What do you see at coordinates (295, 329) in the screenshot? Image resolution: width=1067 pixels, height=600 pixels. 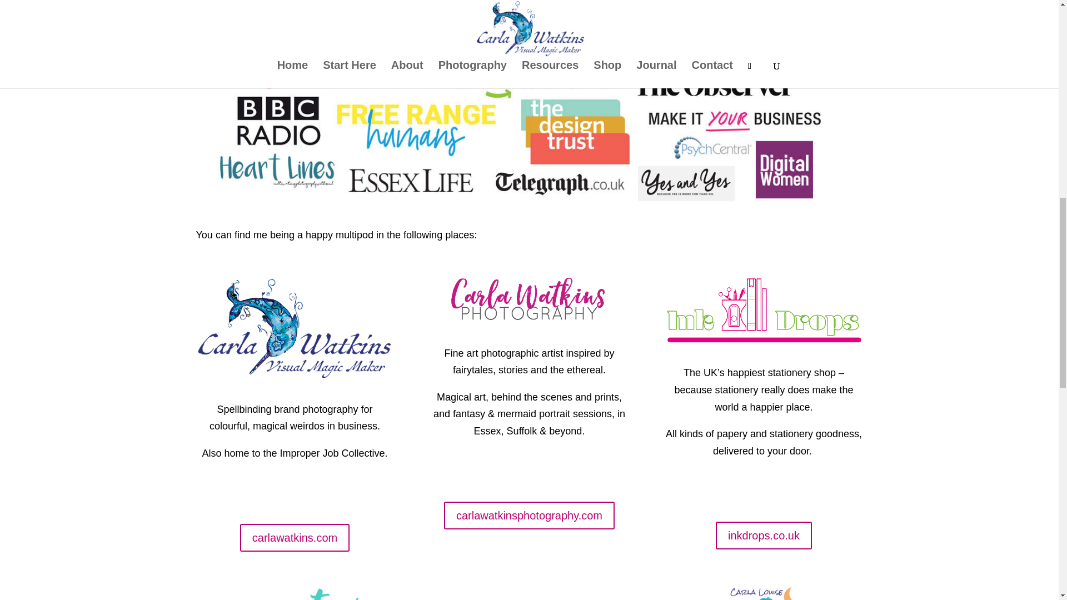 I see `carla watkins brand photography logo 400px` at bounding box center [295, 329].